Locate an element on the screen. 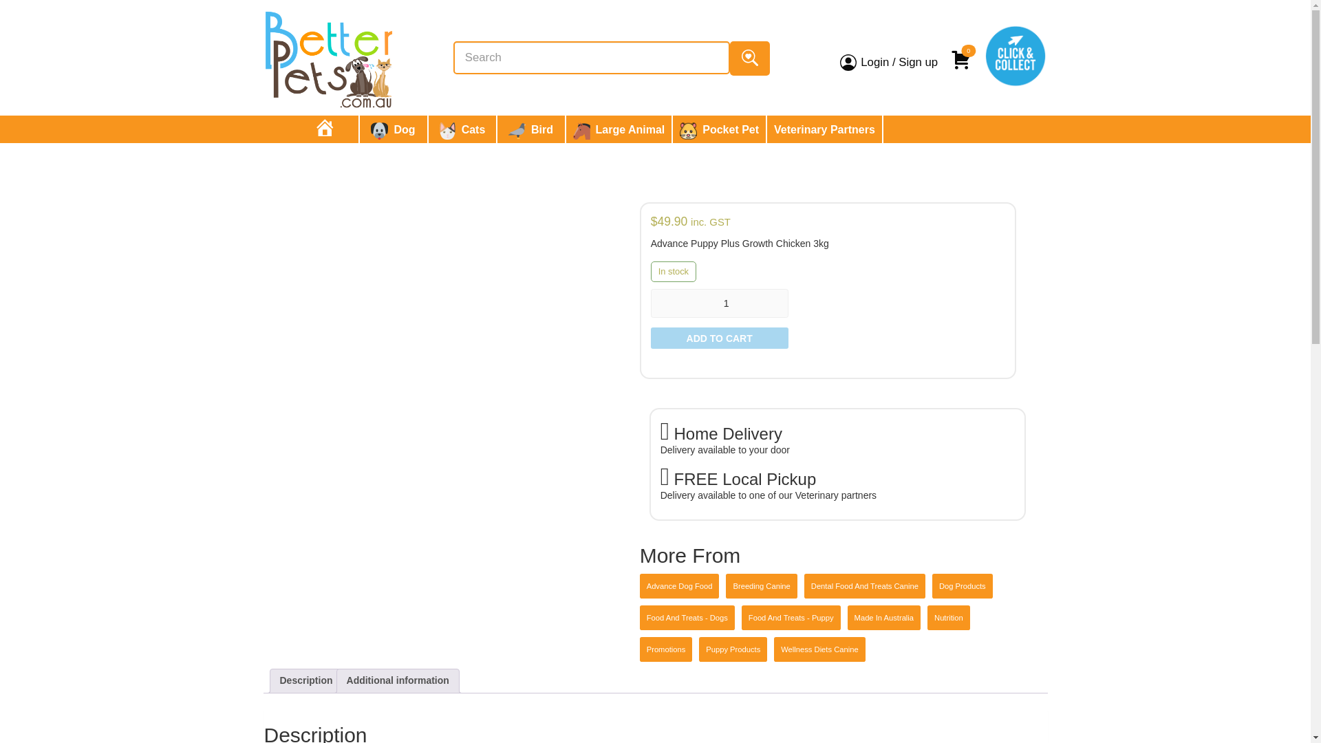 This screenshot has width=1321, height=743. 0 is located at coordinates (963, 54).